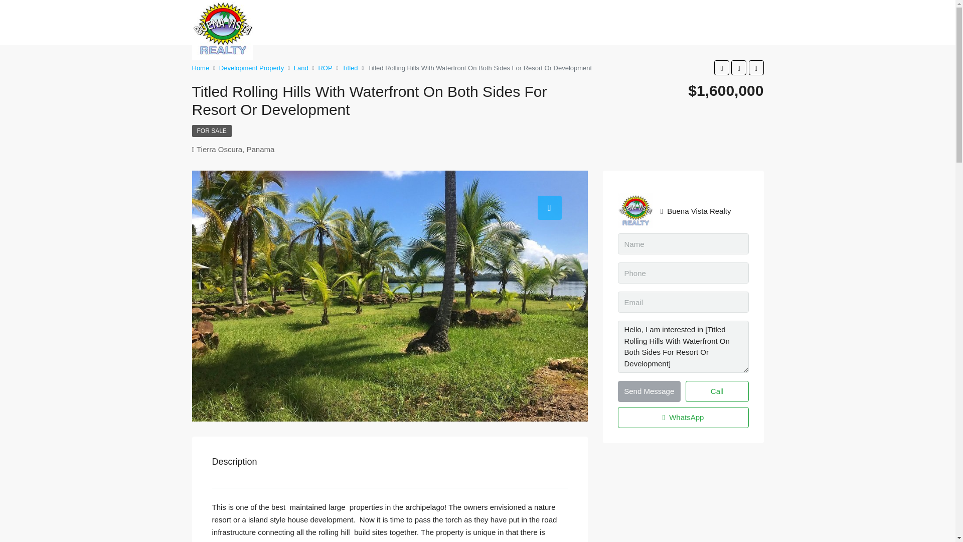  Describe the element at coordinates (211, 131) in the screenshot. I see `FOR SALE` at that location.